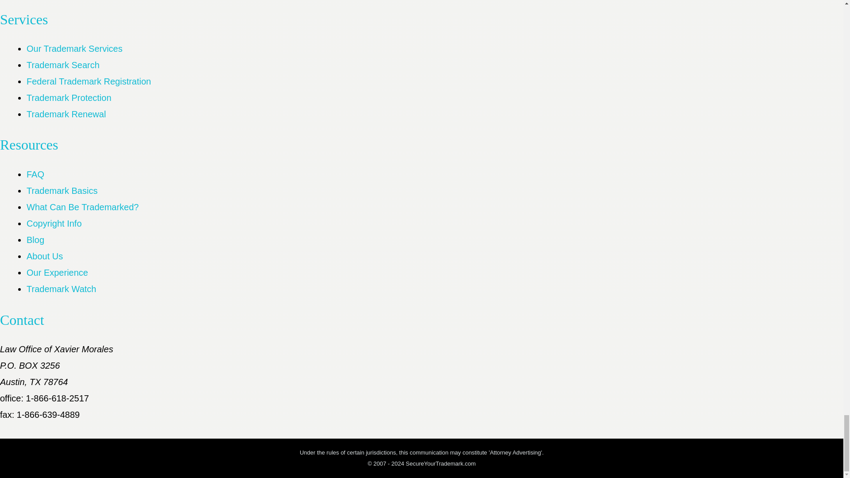  Describe the element at coordinates (57, 273) in the screenshot. I see `Our Experience` at that location.